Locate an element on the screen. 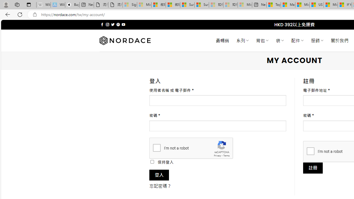  Follow on Twitter is located at coordinates (112, 24).